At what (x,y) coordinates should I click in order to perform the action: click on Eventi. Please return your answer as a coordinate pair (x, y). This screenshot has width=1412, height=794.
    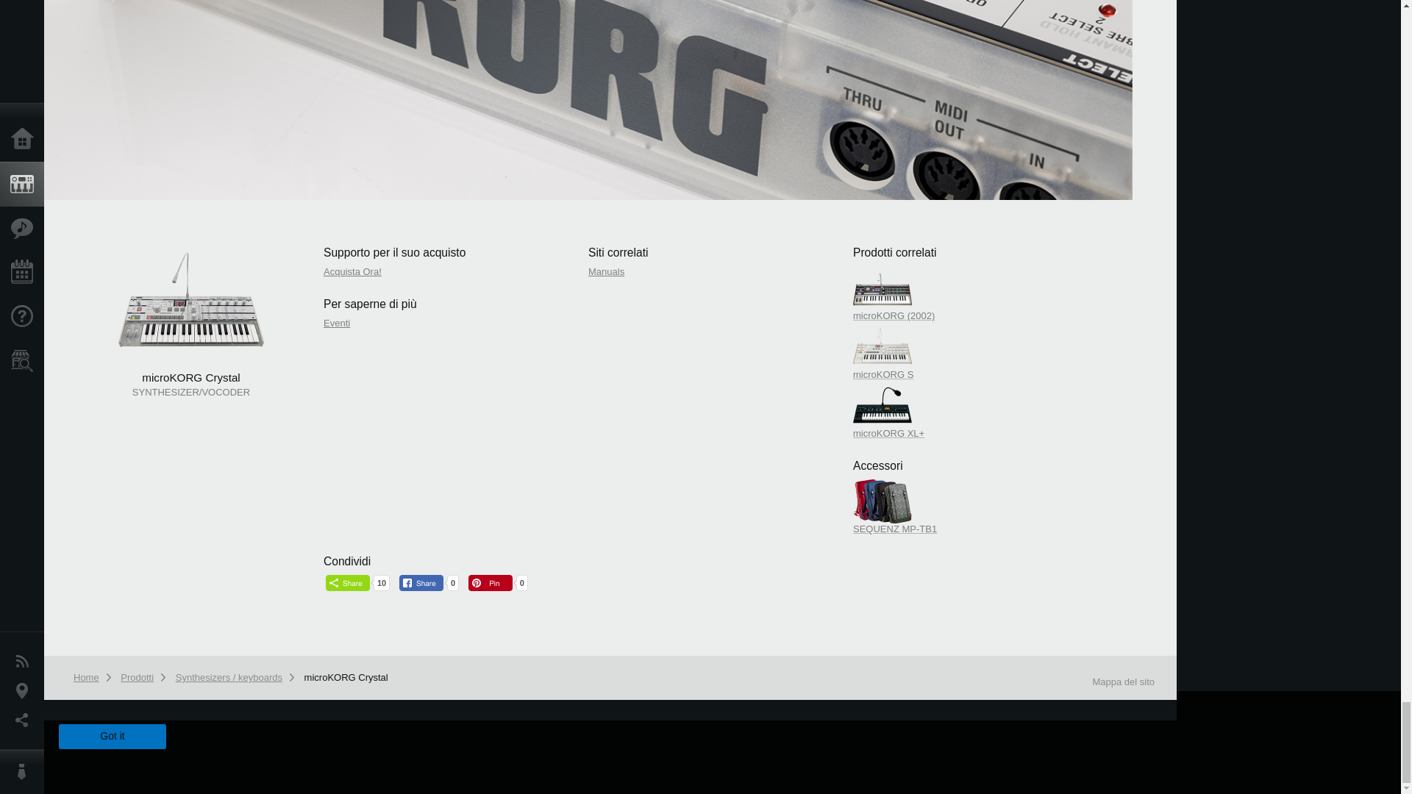
    Looking at the image, I should click on (337, 323).